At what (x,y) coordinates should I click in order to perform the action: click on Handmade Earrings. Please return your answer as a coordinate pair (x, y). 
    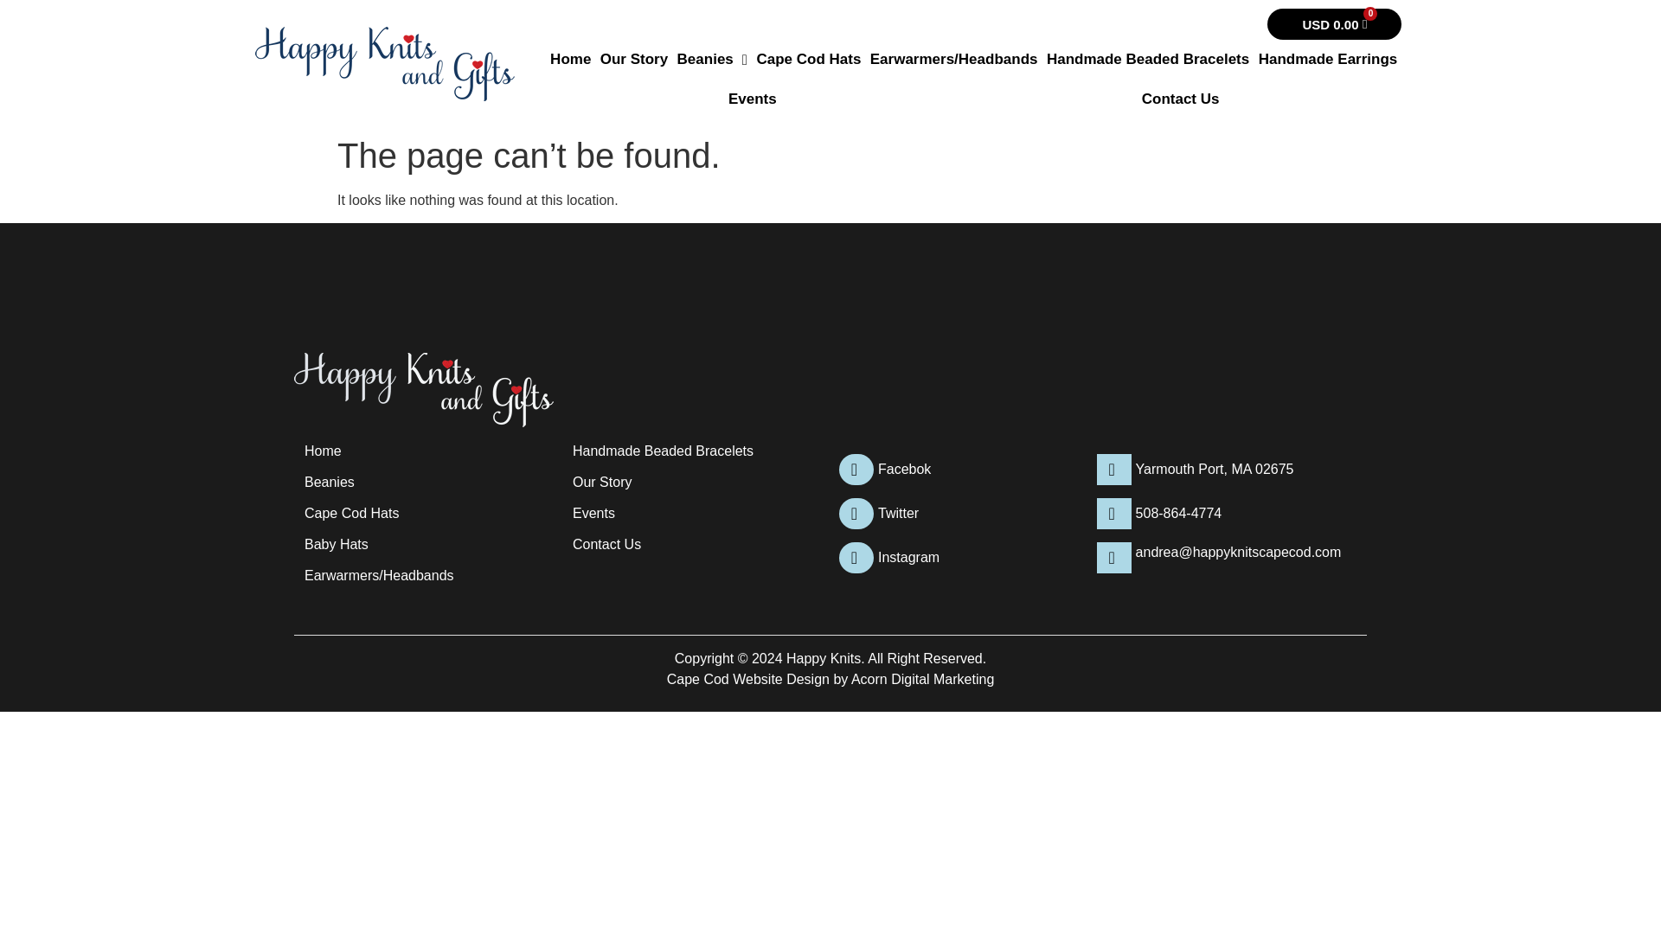
    Looking at the image, I should click on (753, 99).